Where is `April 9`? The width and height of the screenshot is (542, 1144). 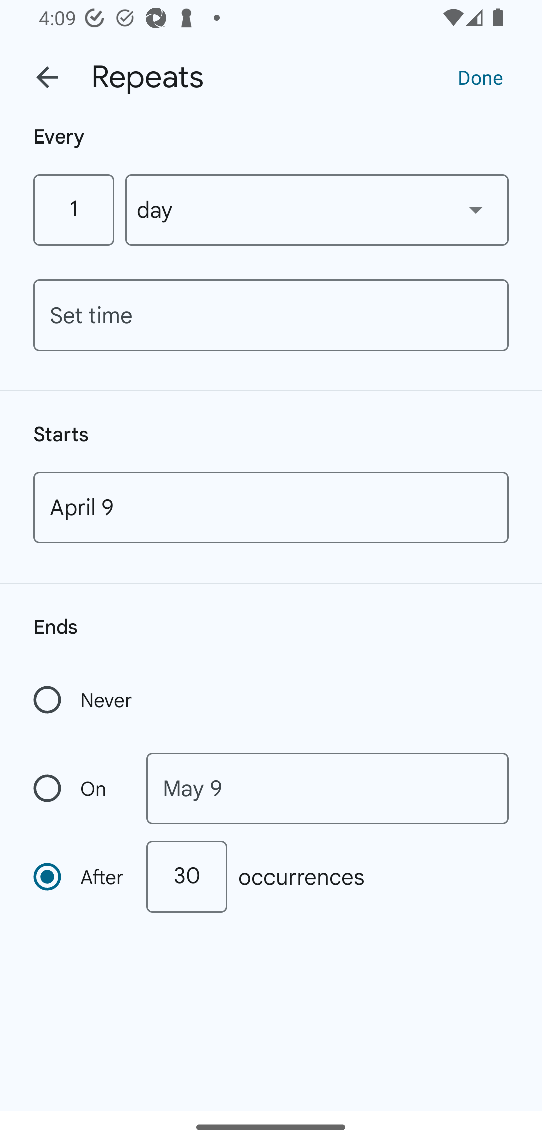
April 9 is located at coordinates (271, 507).